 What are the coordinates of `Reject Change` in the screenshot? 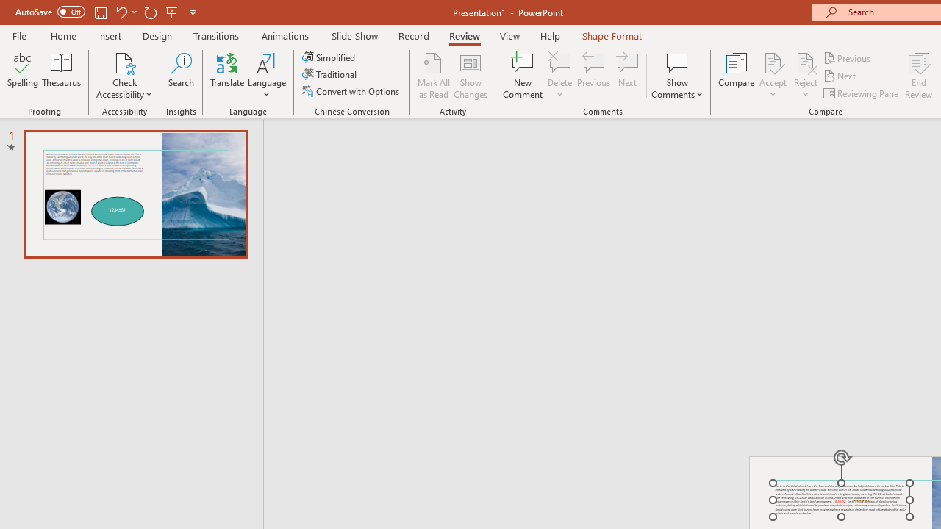 It's located at (806, 62).